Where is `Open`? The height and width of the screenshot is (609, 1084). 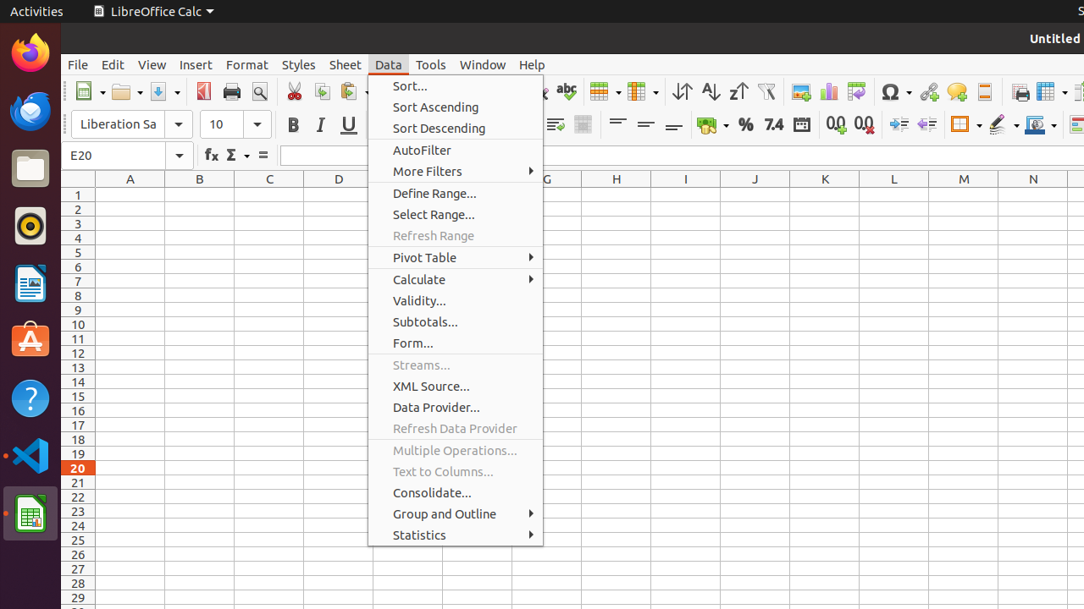
Open is located at coordinates (127, 91).